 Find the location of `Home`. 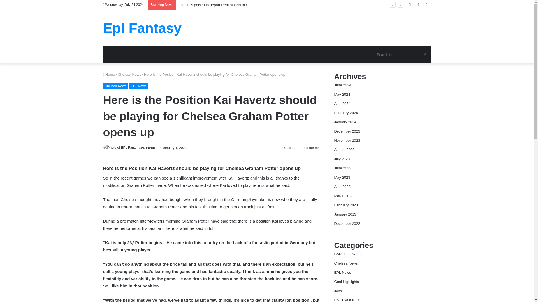

Home is located at coordinates (109, 74).